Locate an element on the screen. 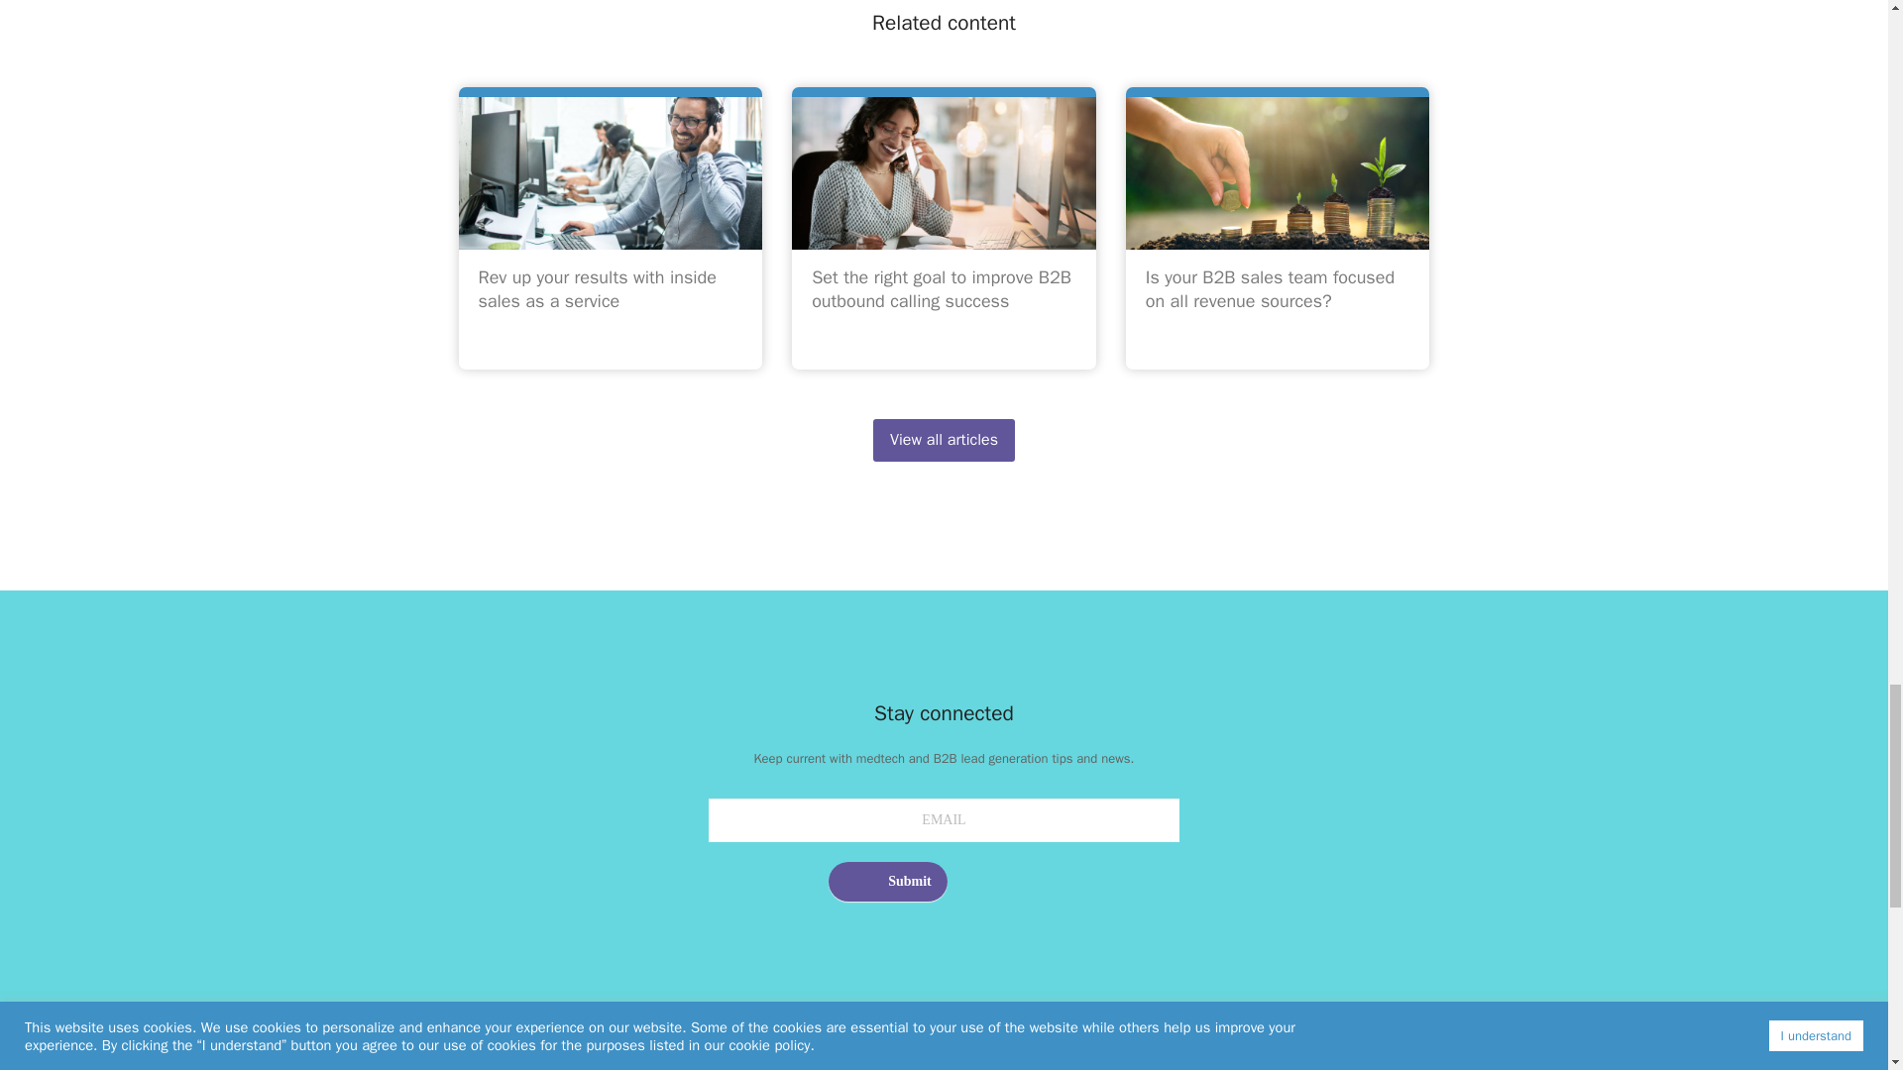 The height and width of the screenshot is (1070, 1903). Submit is located at coordinates (888, 882).